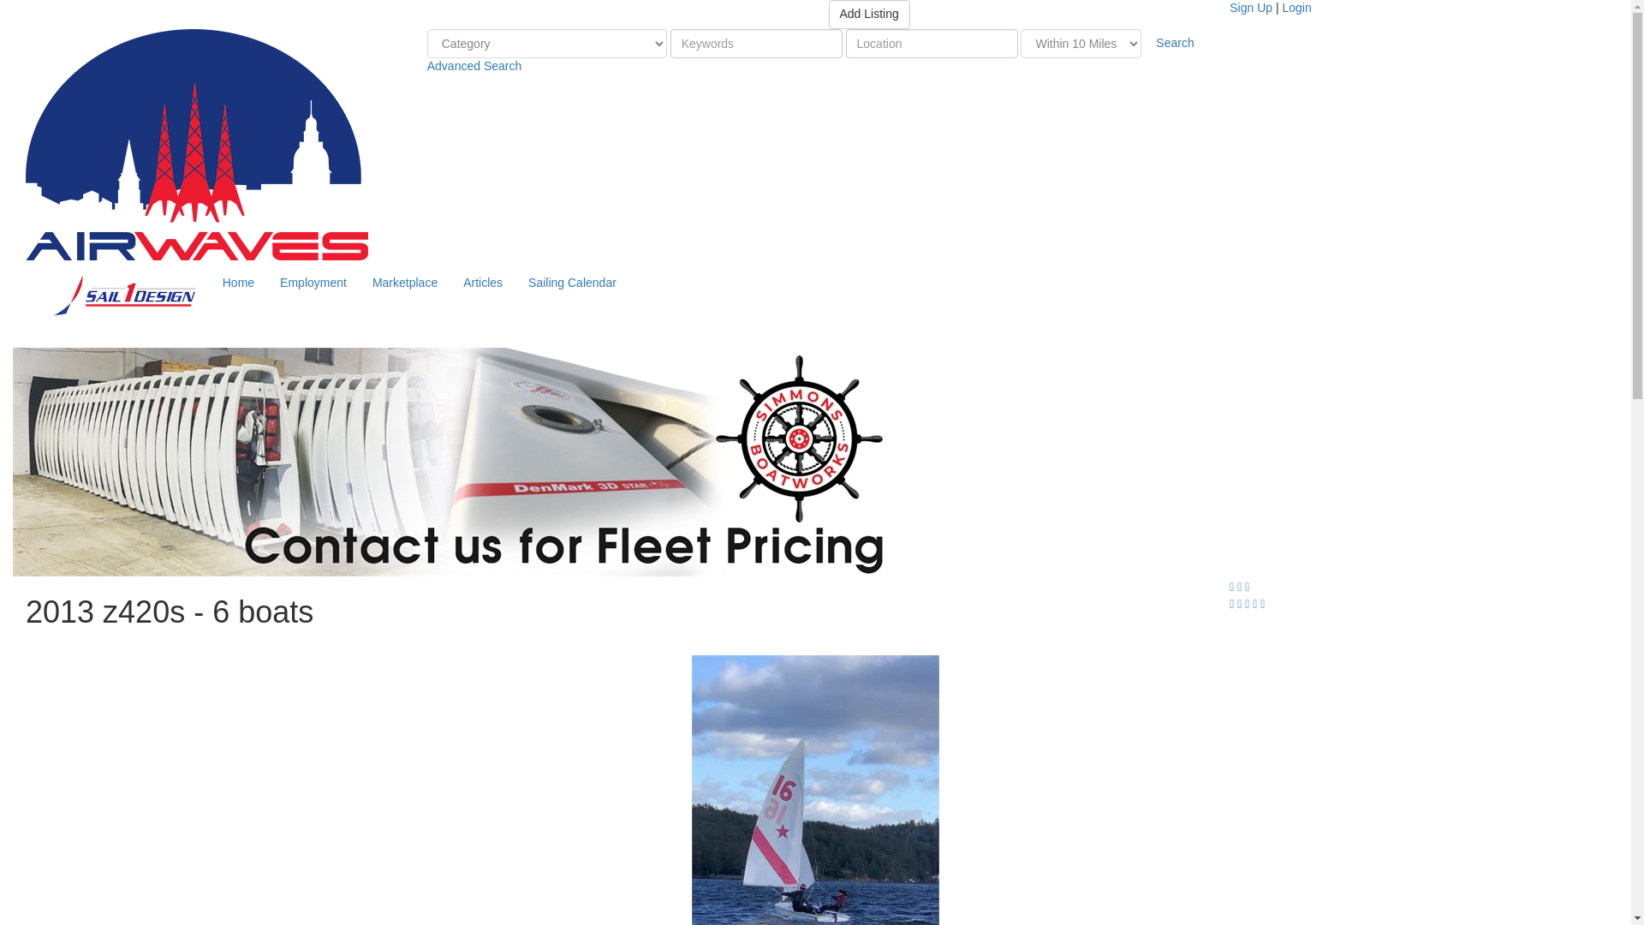  I want to click on Report Listing, so click(1247, 586).